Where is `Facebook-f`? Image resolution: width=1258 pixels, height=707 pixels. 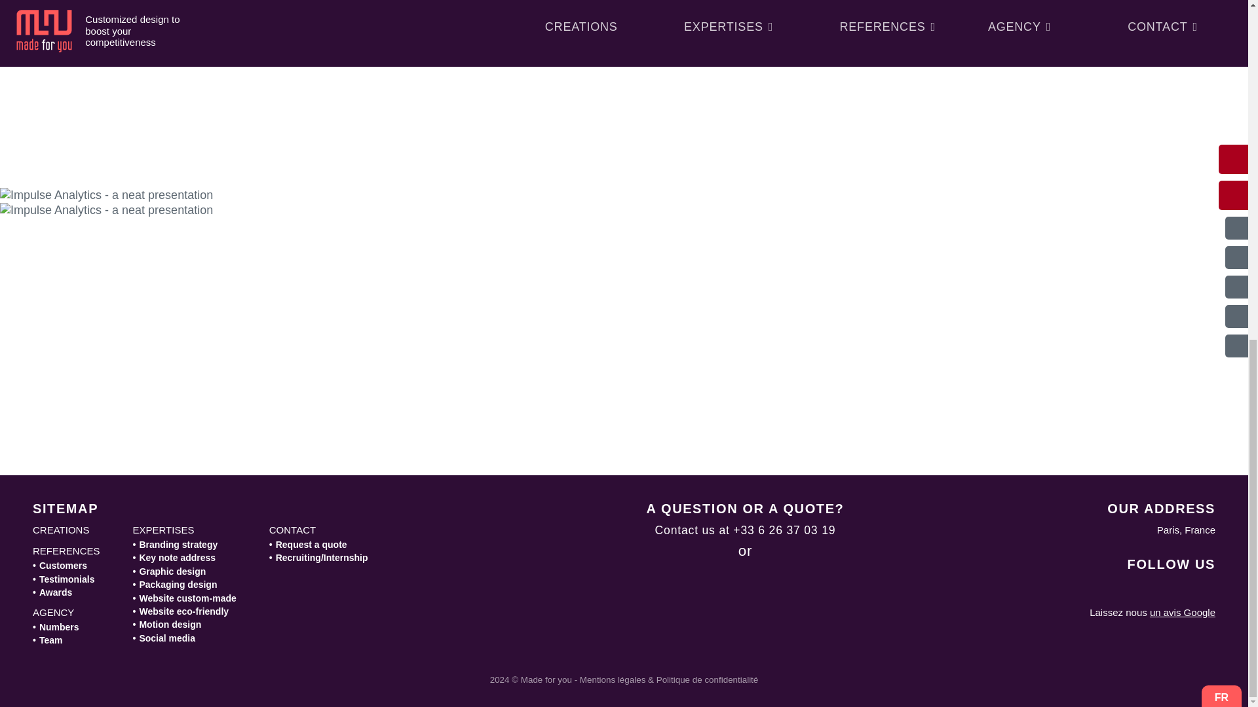 Facebook-f is located at coordinates (1072, 589).